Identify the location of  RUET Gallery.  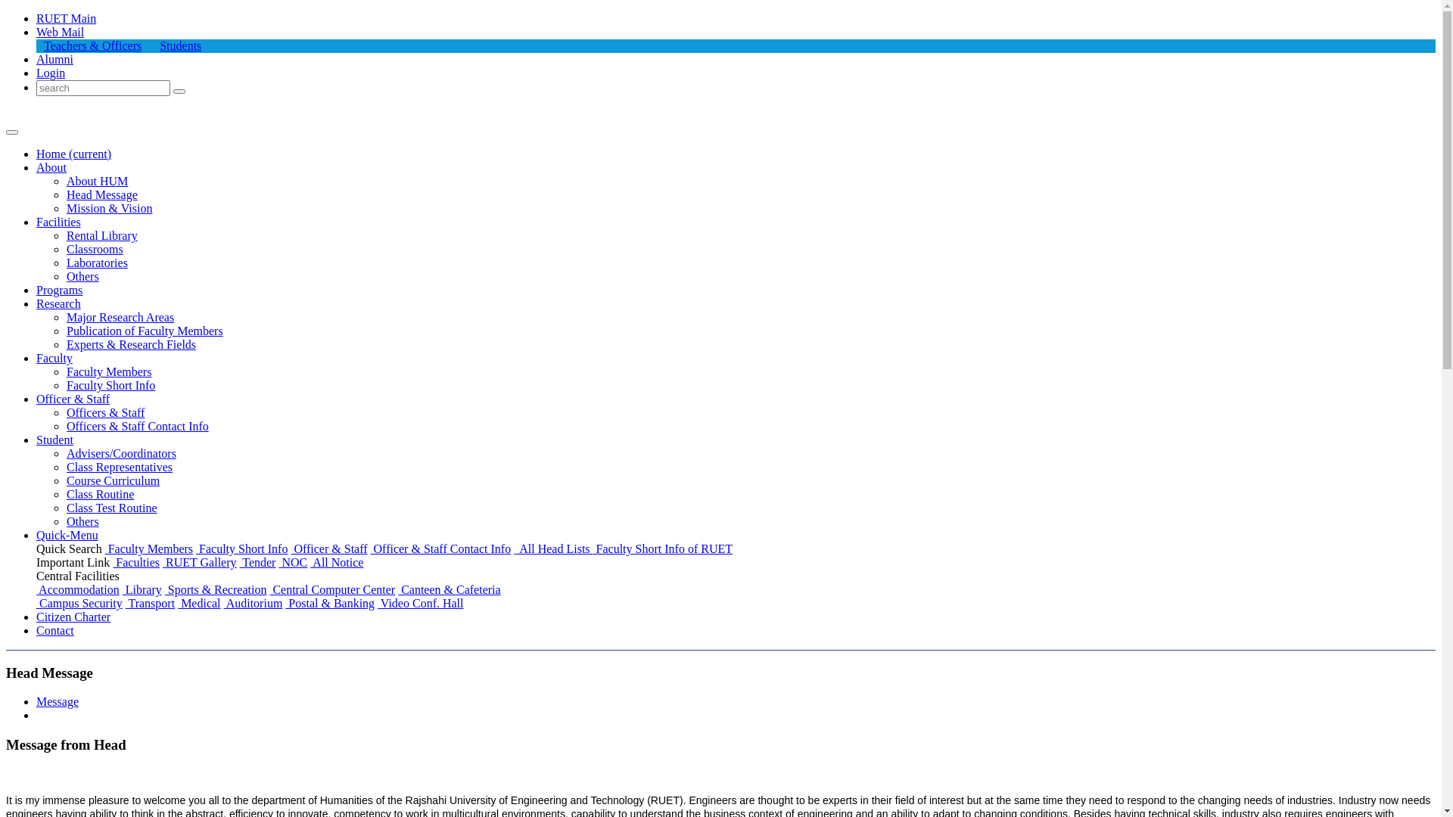
(200, 563).